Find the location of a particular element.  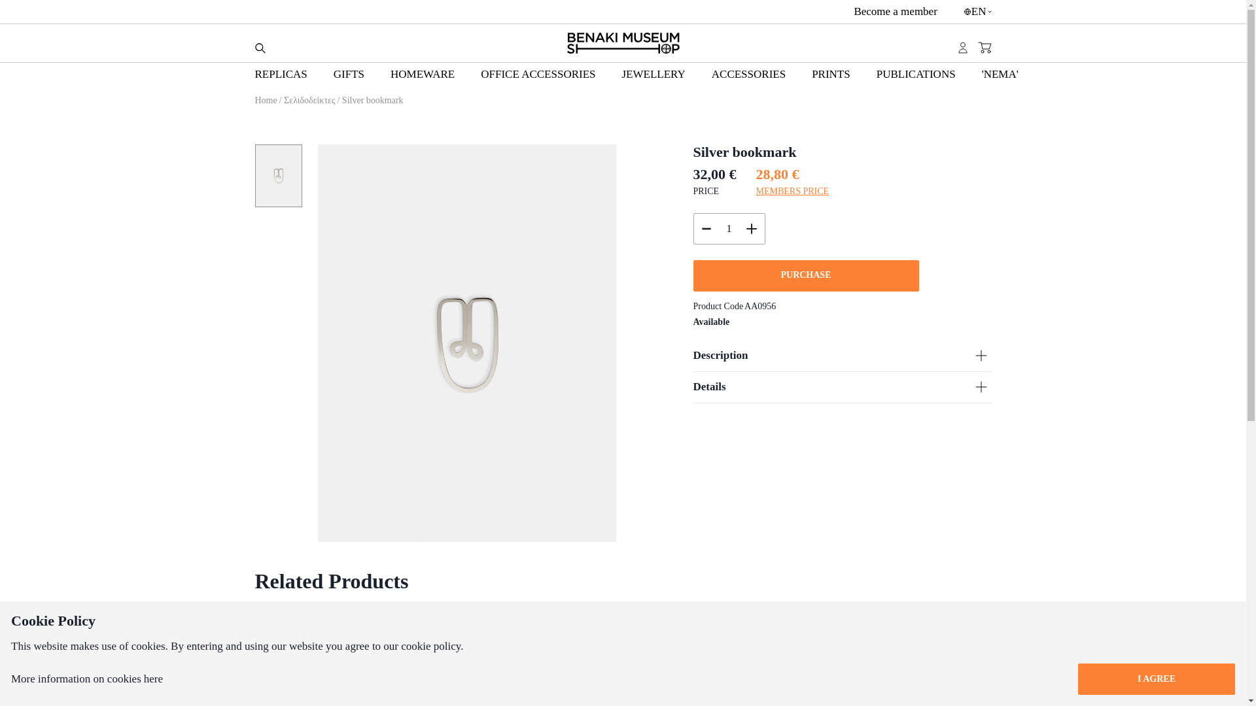

Bookmark is located at coordinates (341, 658).